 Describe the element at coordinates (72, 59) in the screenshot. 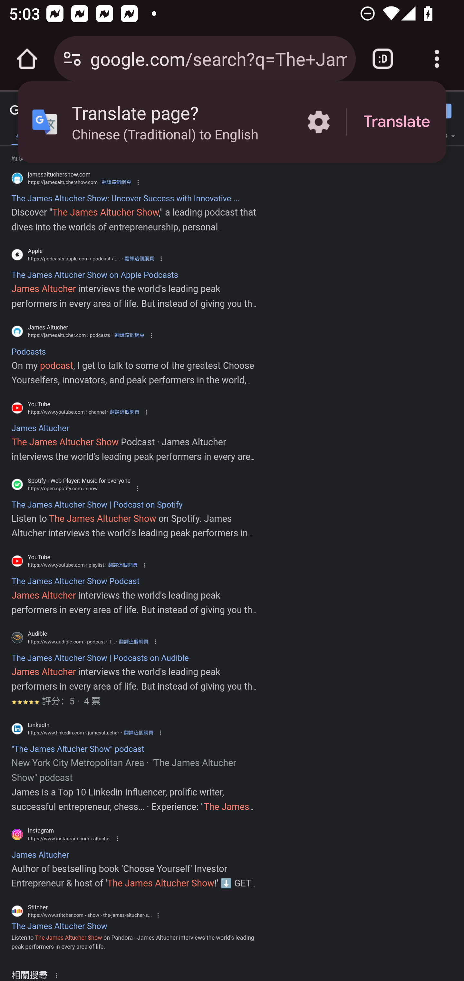

I see `Connection is secure` at that location.